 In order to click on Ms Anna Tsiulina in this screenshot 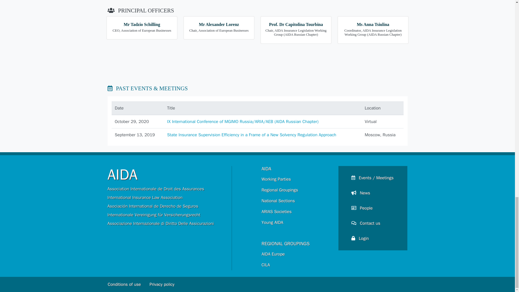, I will do `click(373, 24)`.